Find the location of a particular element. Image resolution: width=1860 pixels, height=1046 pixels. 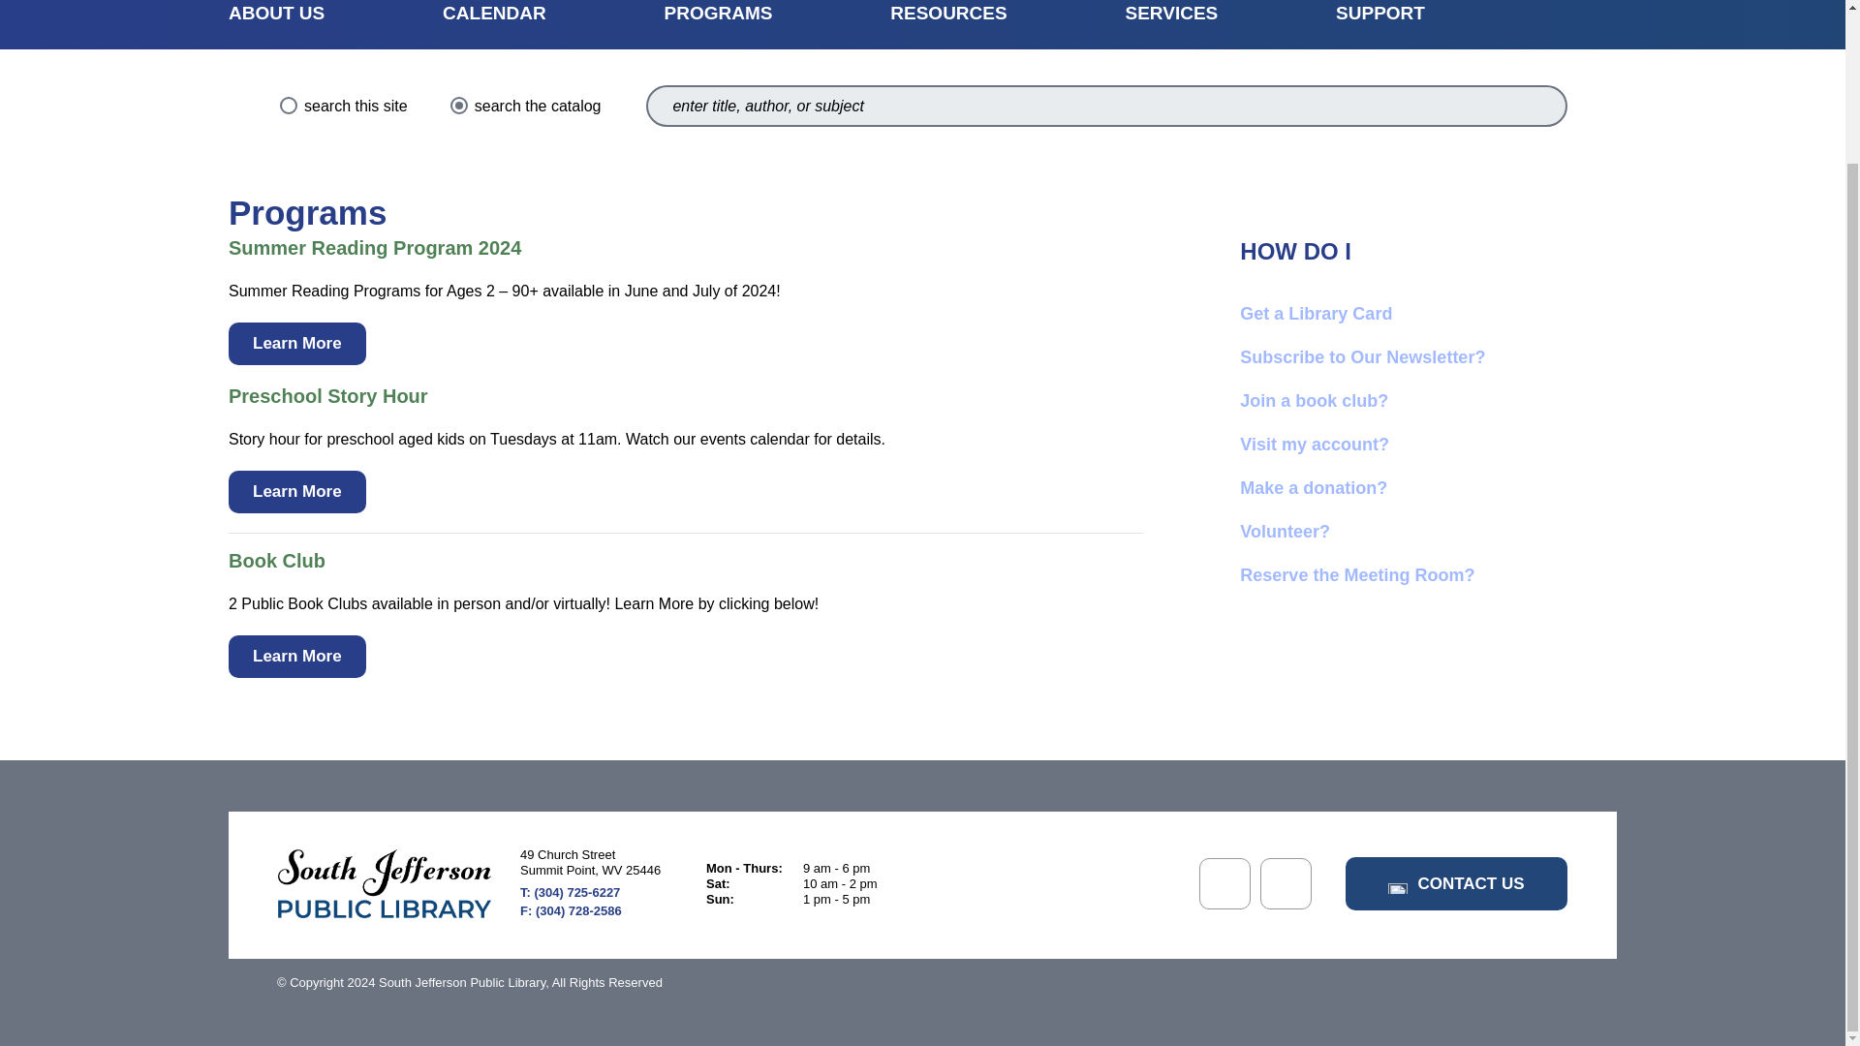

Get a Library Card is located at coordinates (1316, 314).